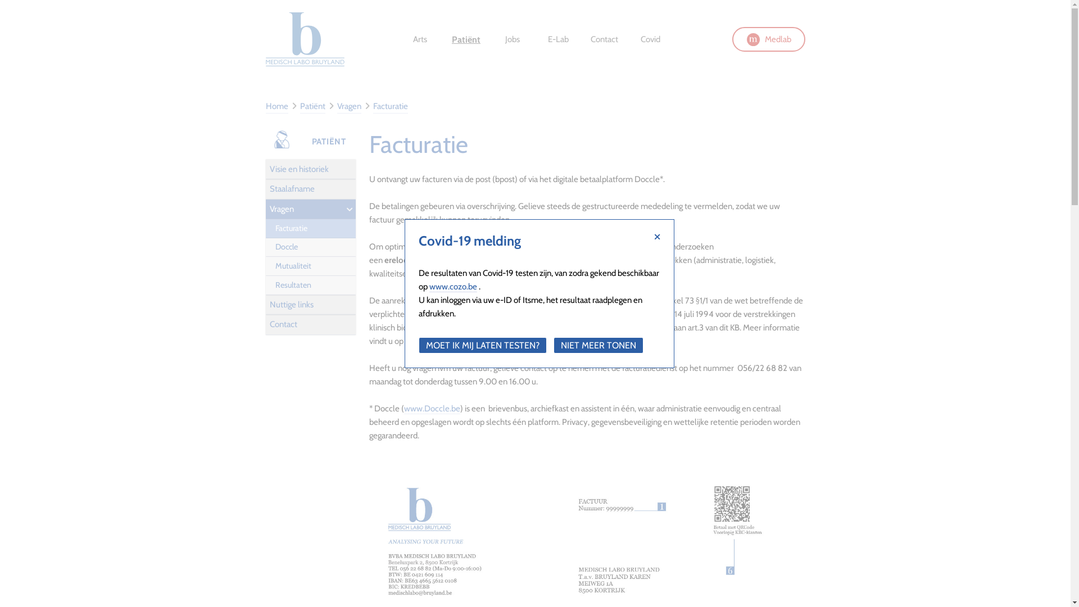 This screenshot has width=1079, height=607. I want to click on Covid, so click(650, 39).